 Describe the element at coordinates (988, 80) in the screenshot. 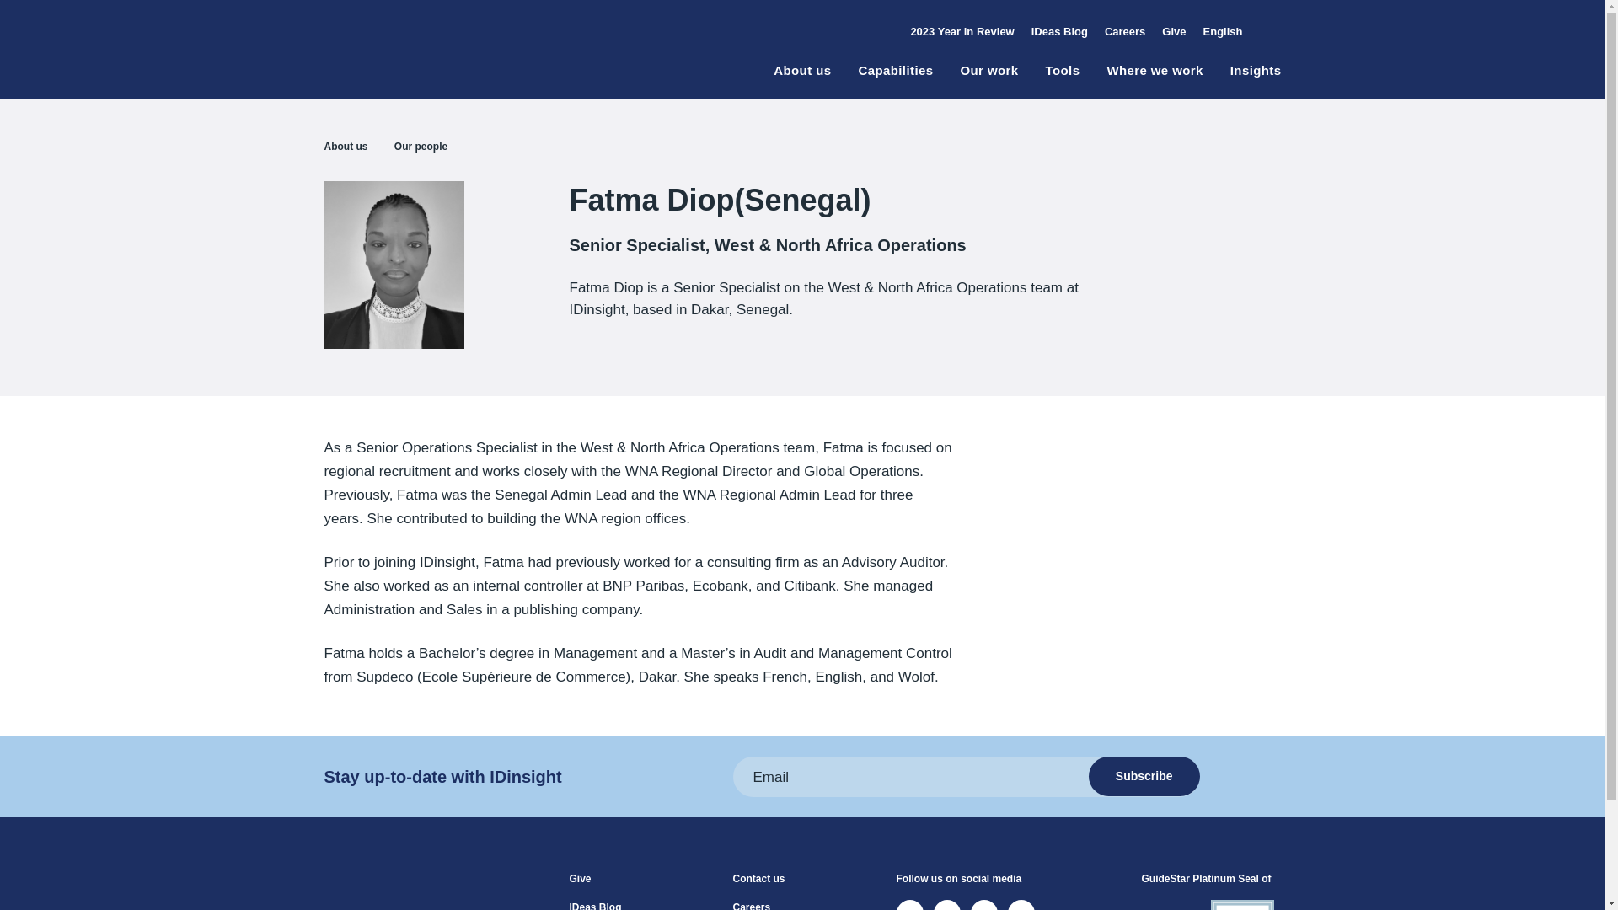

I see `Our work` at that location.